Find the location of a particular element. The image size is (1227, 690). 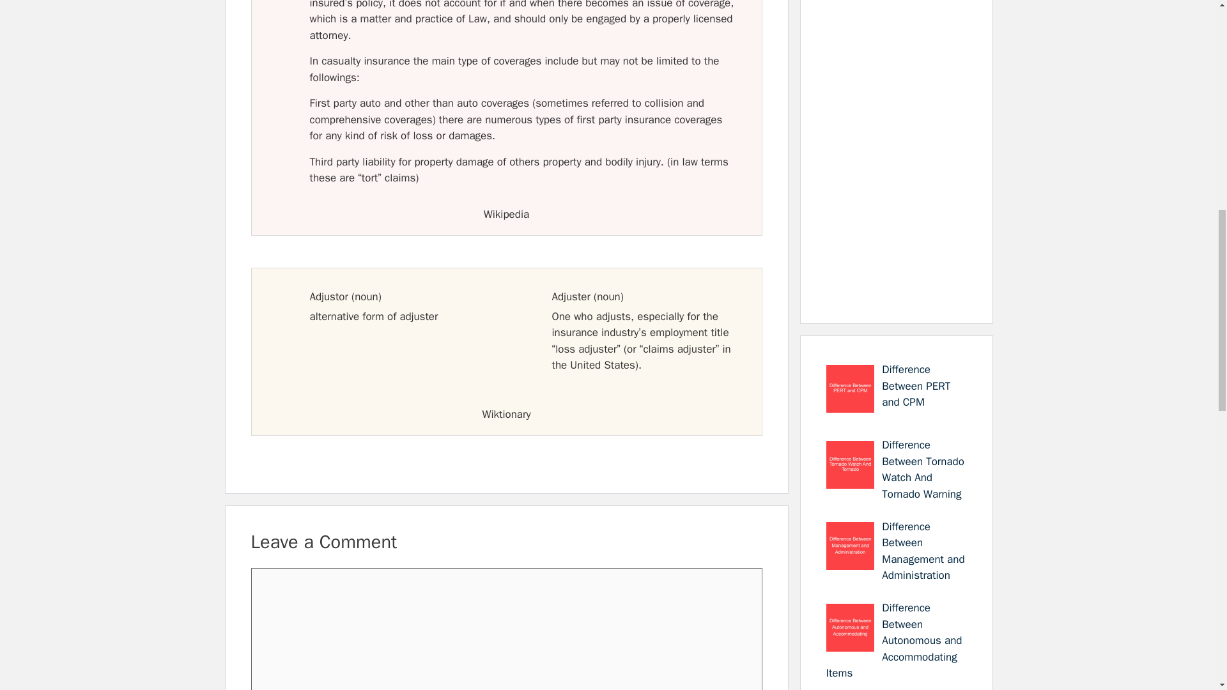

Difference Between Management and Administration is located at coordinates (923, 551).